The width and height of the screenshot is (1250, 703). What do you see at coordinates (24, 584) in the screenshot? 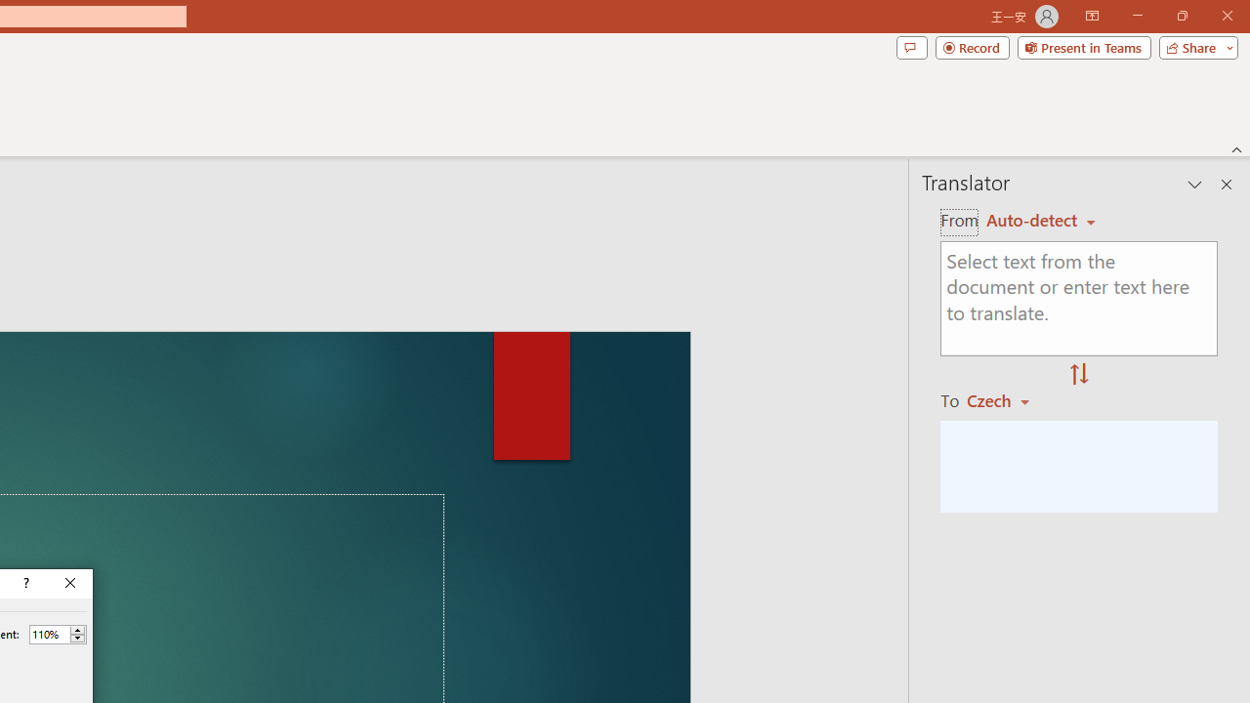
I see `Context help` at bounding box center [24, 584].